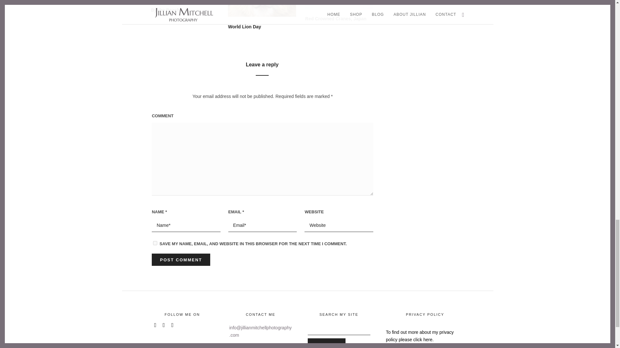 The height and width of the screenshot is (348, 620). Describe the element at coordinates (326, 343) in the screenshot. I see `Search` at that location.